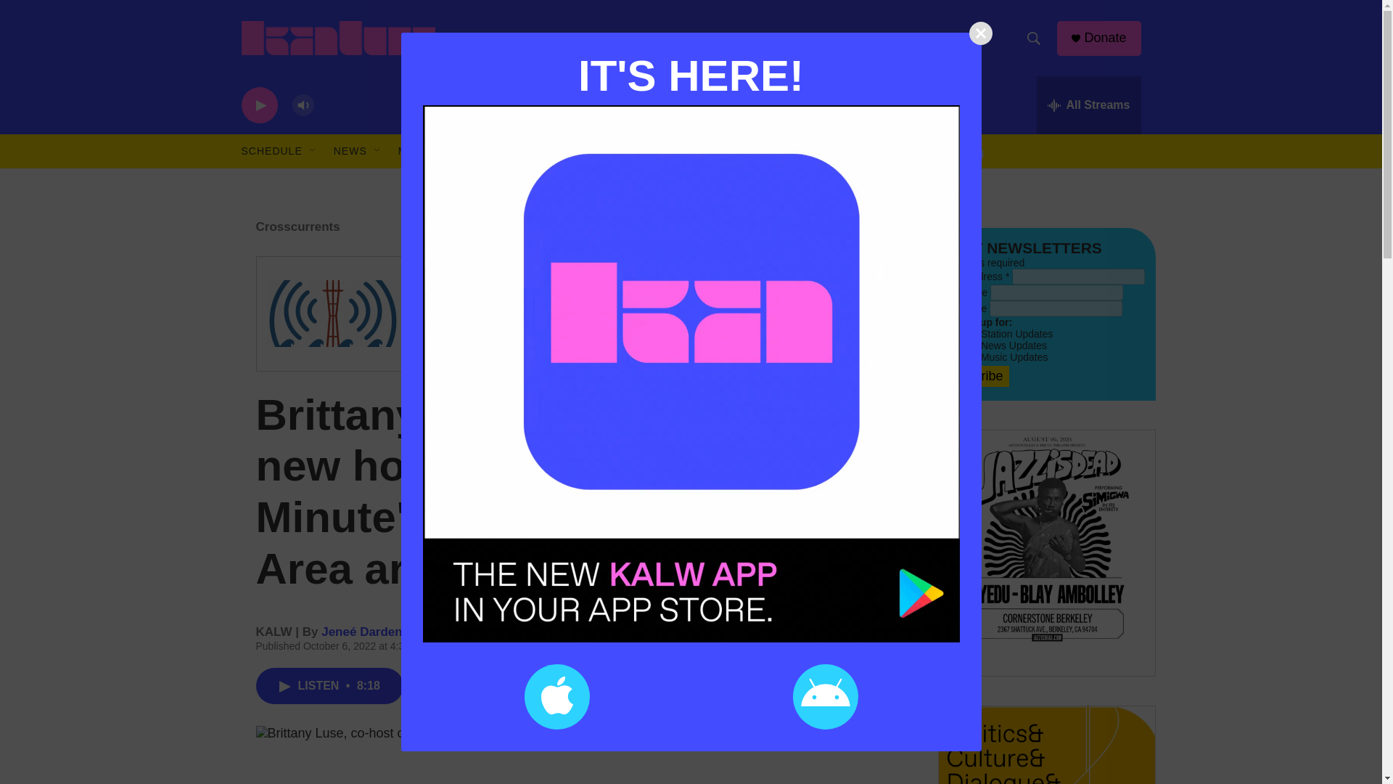 The height and width of the screenshot is (784, 1393). I want to click on 1, so click(942, 344).